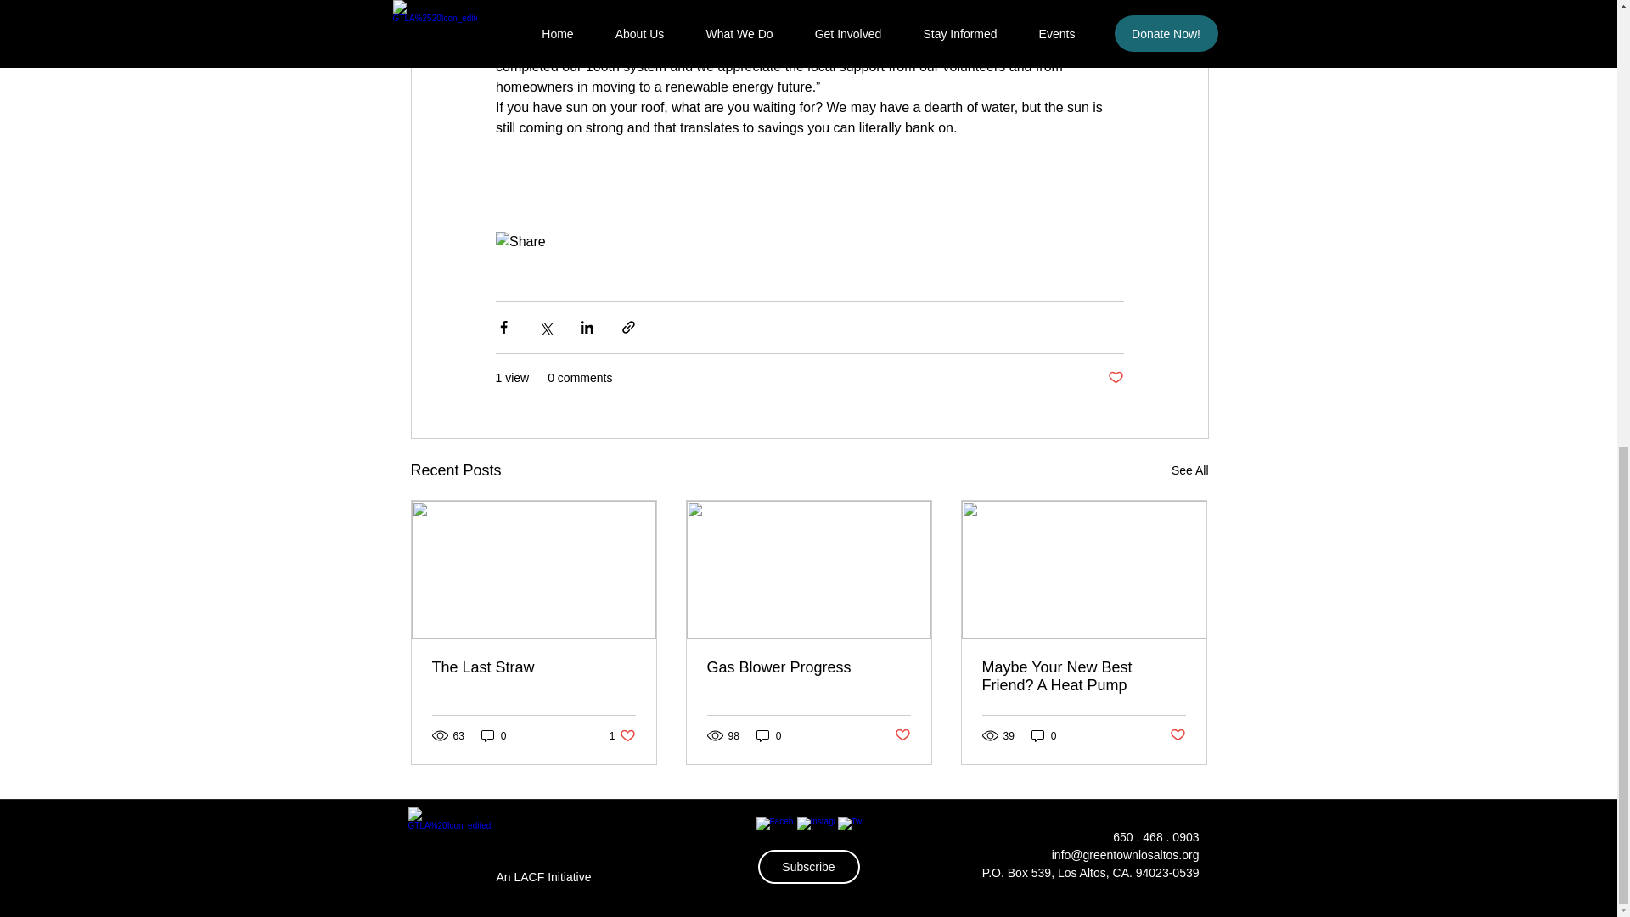 This screenshot has width=1630, height=917. Describe the element at coordinates (494, 735) in the screenshot. I see `0` at that location.